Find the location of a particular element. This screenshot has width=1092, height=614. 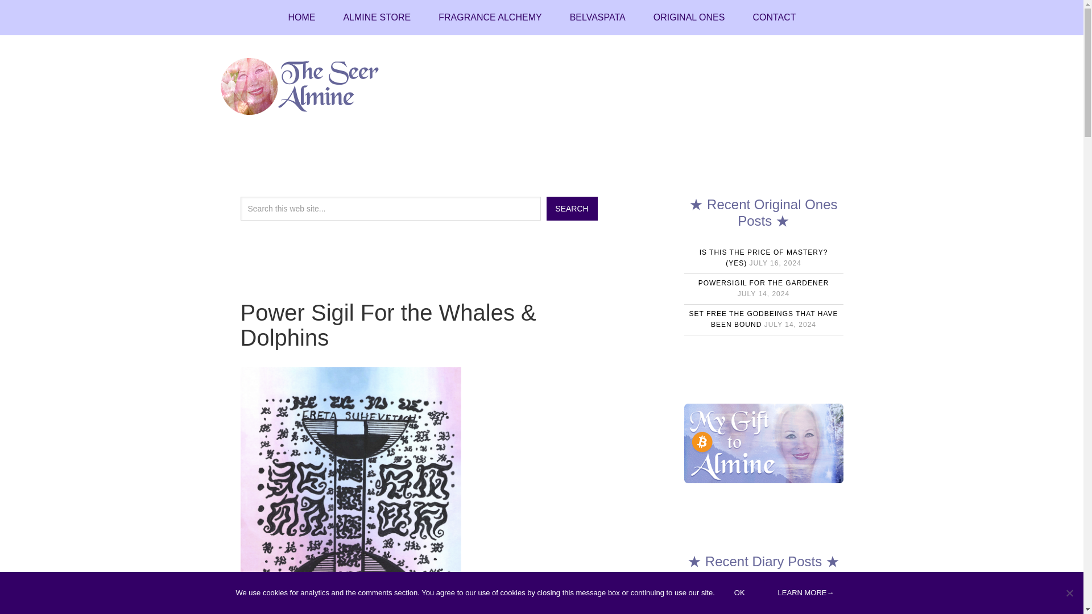

SET FREE THE GODBEINGS THAT HAVE BEEN BOUND is located at coordinates (763, 320).